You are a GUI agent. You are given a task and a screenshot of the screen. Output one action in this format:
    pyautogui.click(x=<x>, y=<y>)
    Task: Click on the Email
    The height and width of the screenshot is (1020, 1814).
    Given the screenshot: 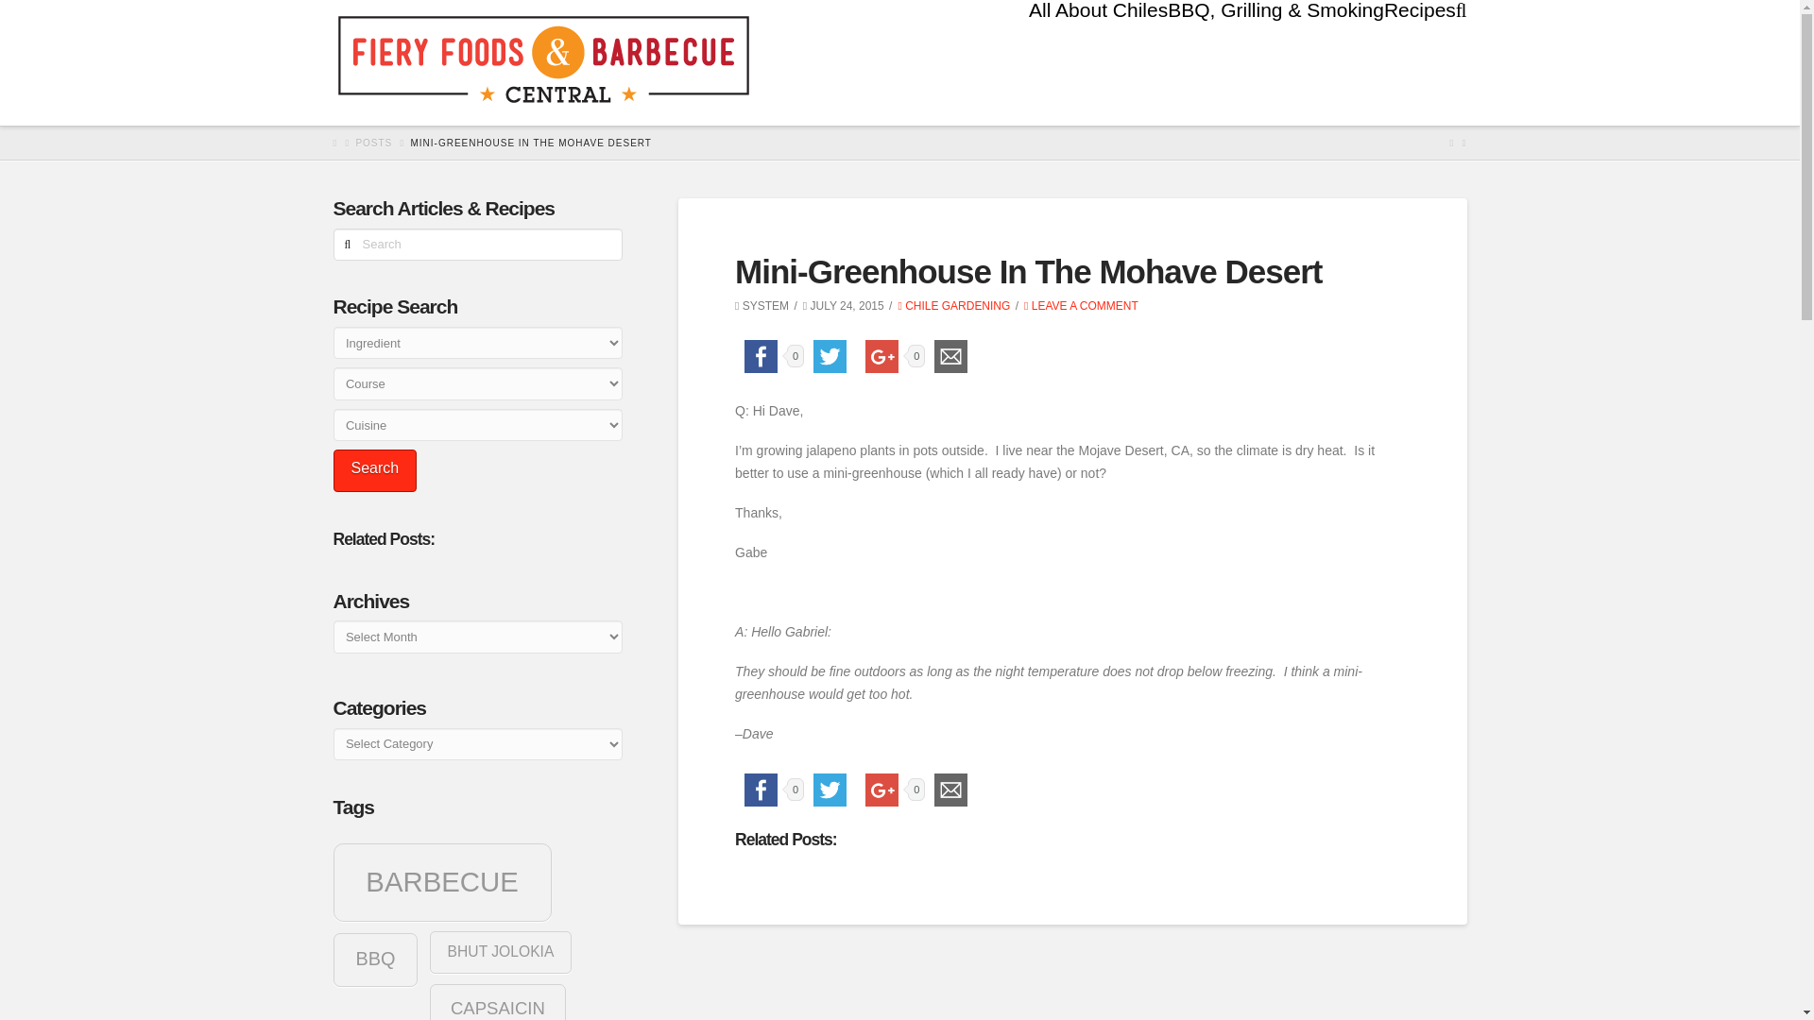 What is the action you would take?
    pyautogui.click(x=950, y=356)
    